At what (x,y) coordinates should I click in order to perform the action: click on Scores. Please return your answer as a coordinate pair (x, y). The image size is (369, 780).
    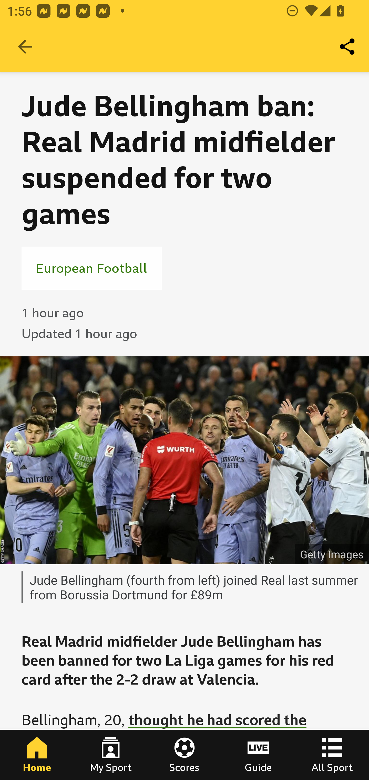
    Looking at the image, I should click on (184, 755).